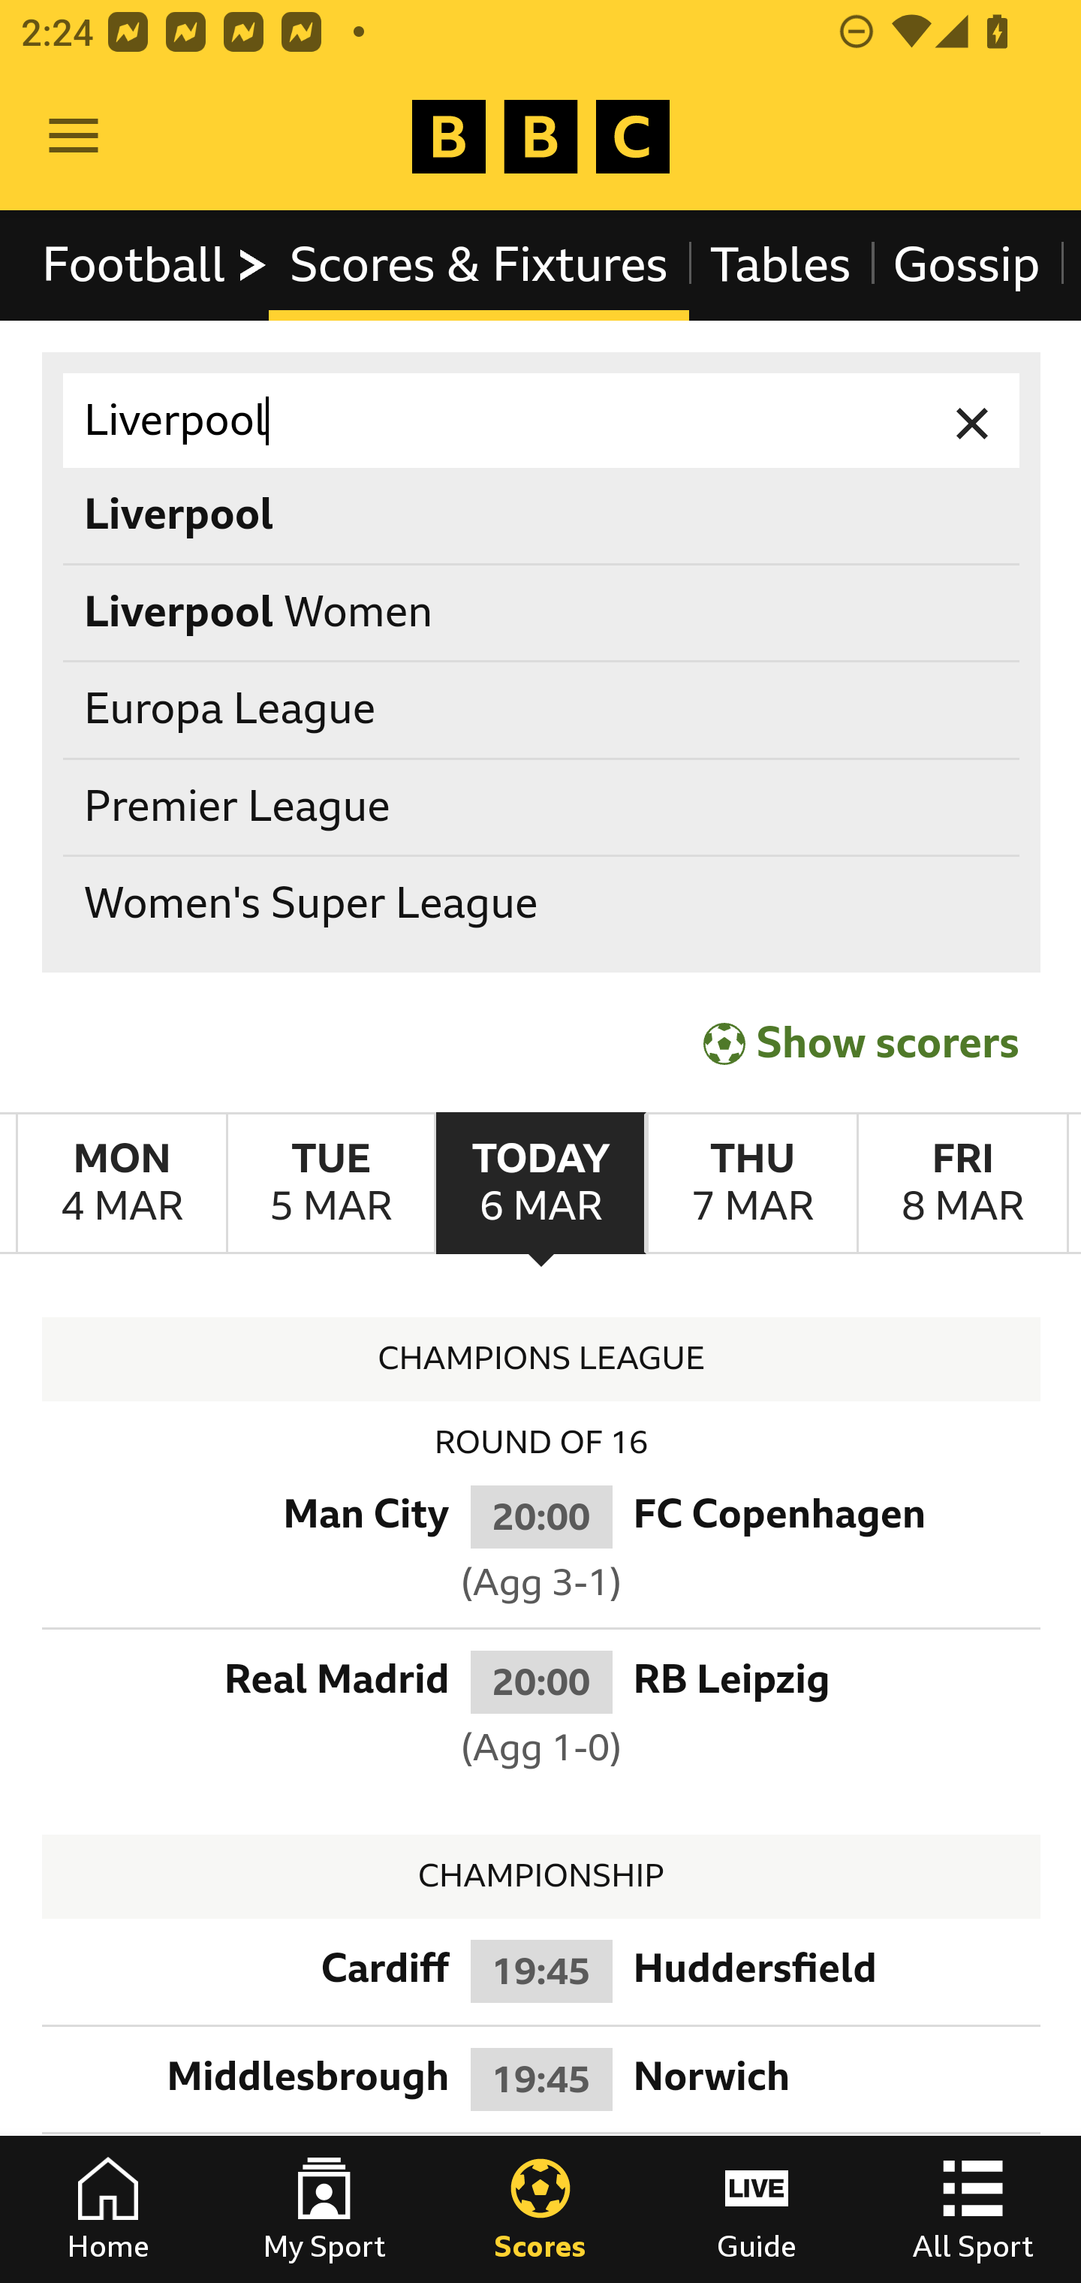 This screenshot has height=2283, width=1081. I want to click on Liverpool, so click(542, 421).